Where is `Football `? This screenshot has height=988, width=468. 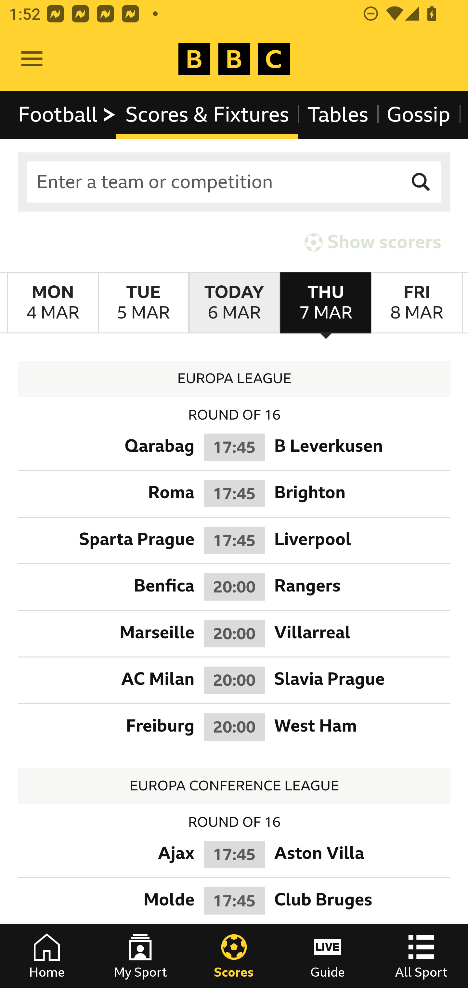
Football  is located at coordinates (68, 114).